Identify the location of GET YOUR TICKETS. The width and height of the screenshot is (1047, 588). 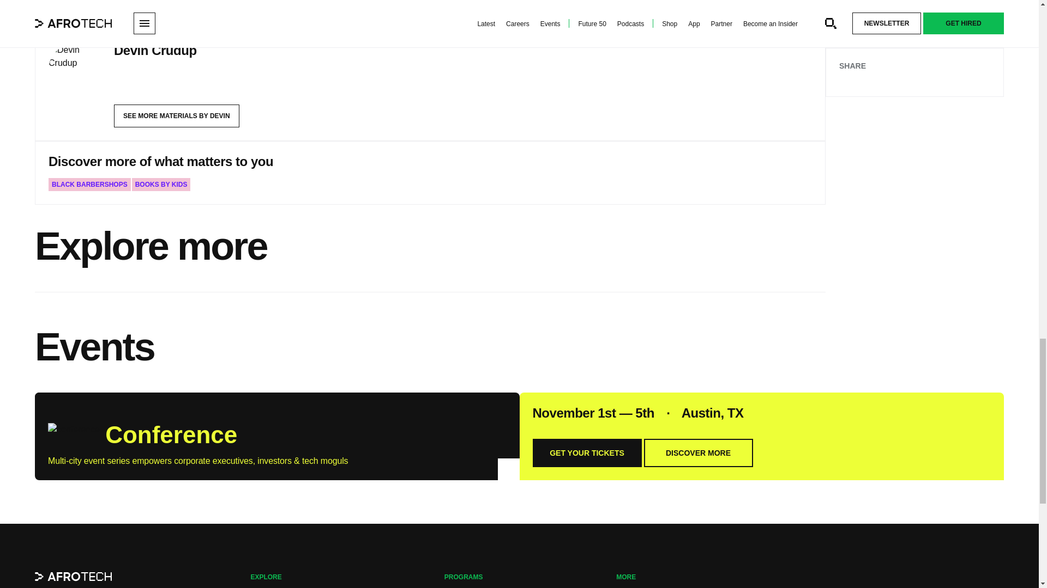
(586, 452).